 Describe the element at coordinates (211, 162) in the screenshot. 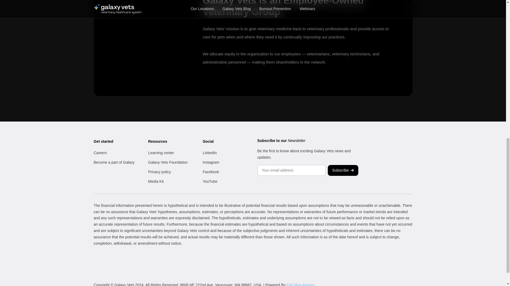

I see `Instagram` at that location.